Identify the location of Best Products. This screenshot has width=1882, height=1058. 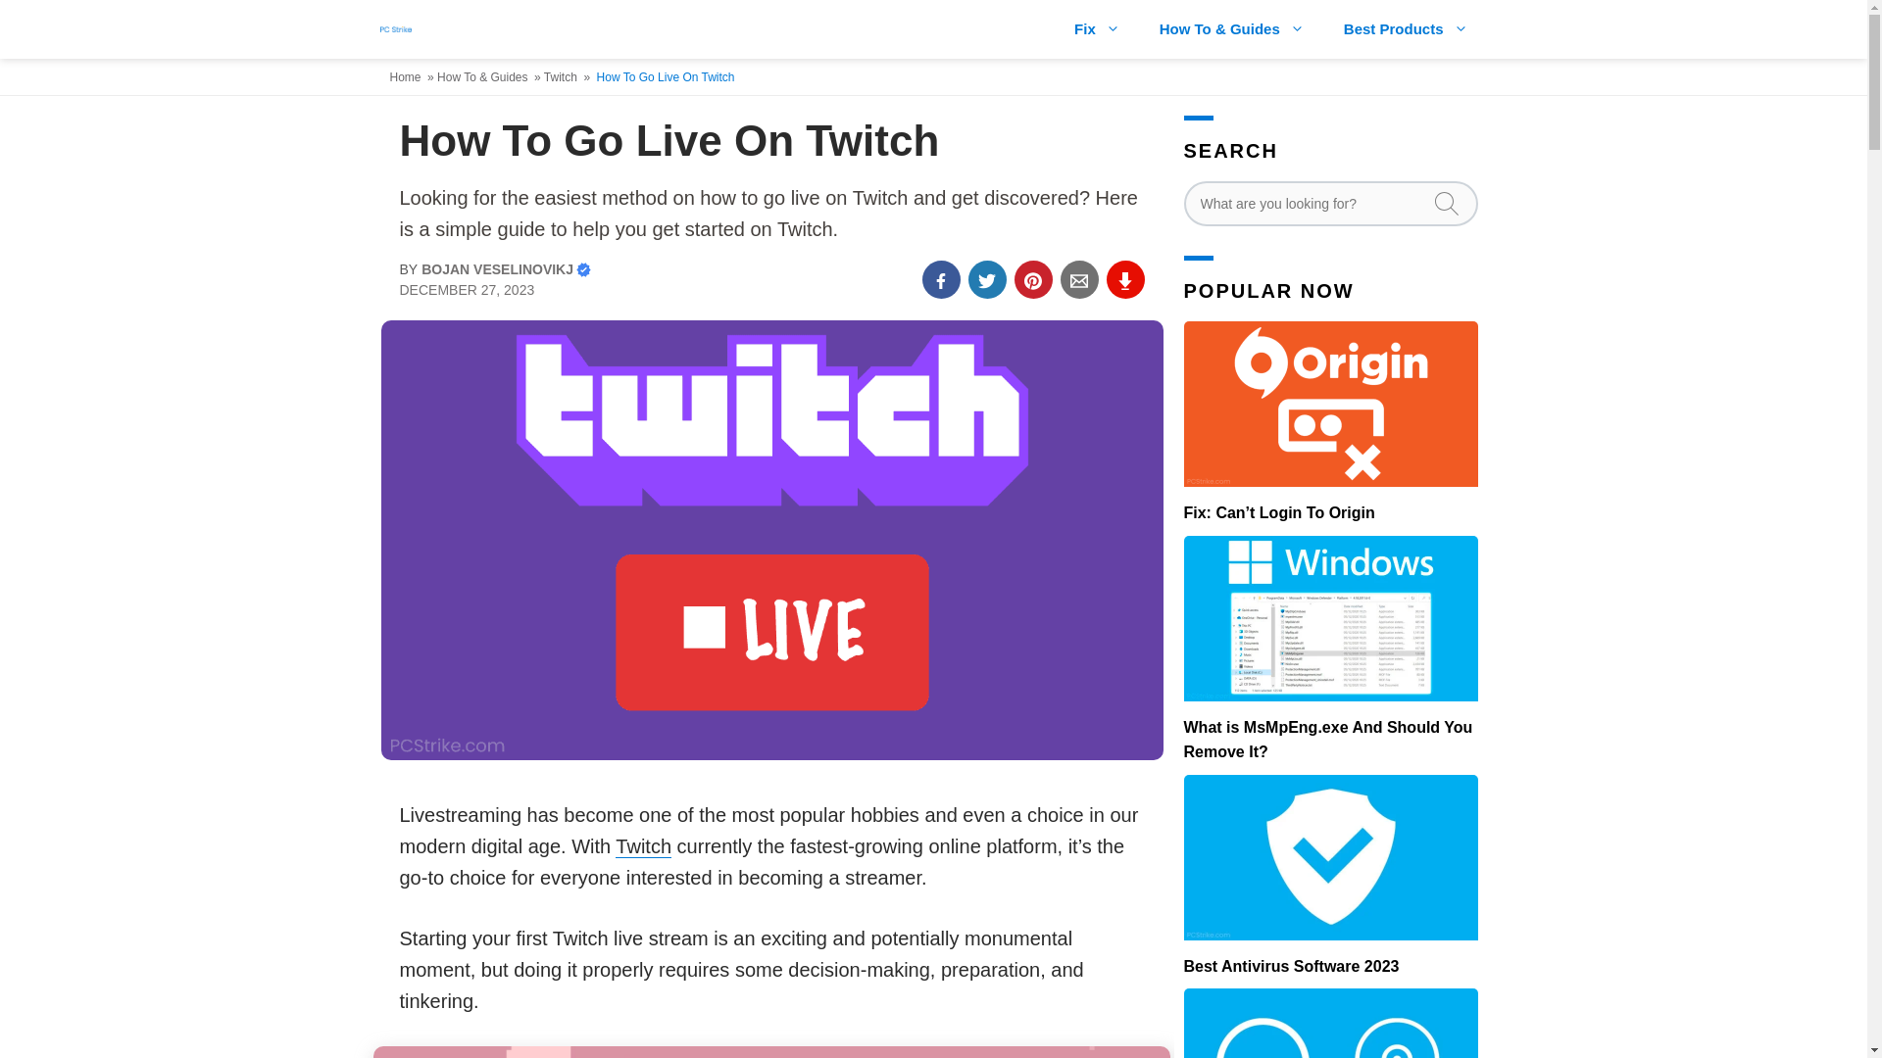
(1406, 29).